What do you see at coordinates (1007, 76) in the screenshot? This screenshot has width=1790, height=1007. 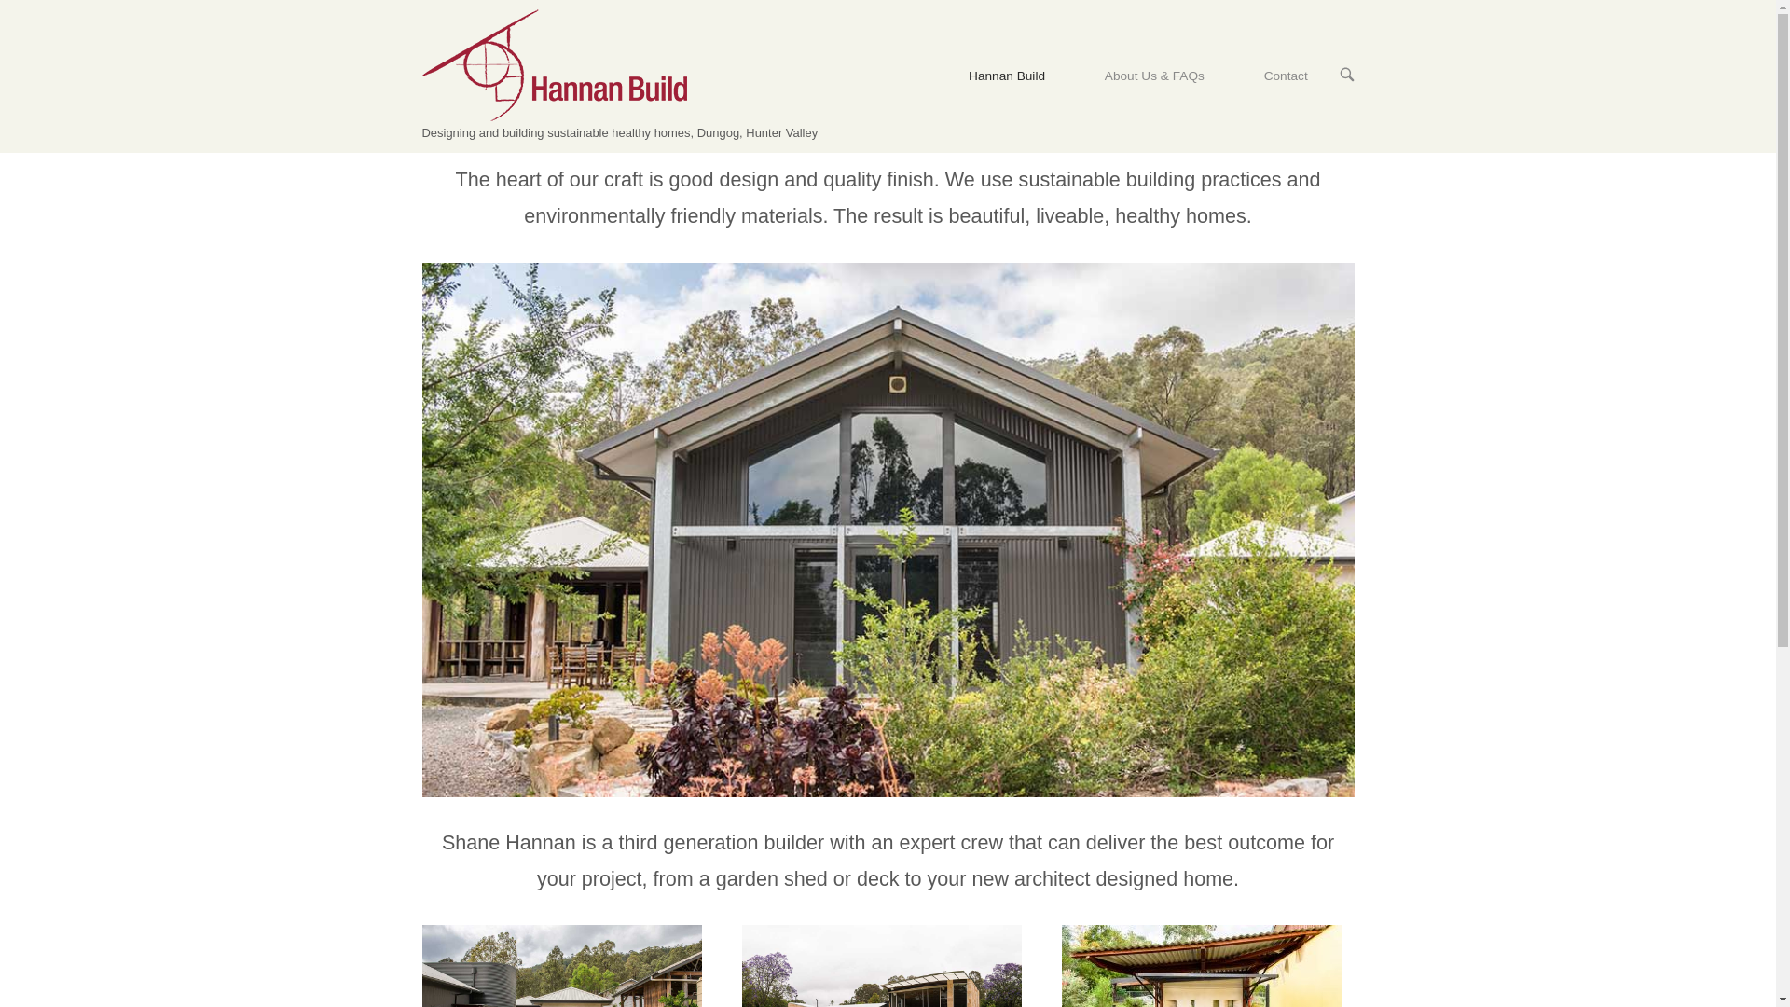 I see `Hannan Build` at bounding box center [1007, 76].